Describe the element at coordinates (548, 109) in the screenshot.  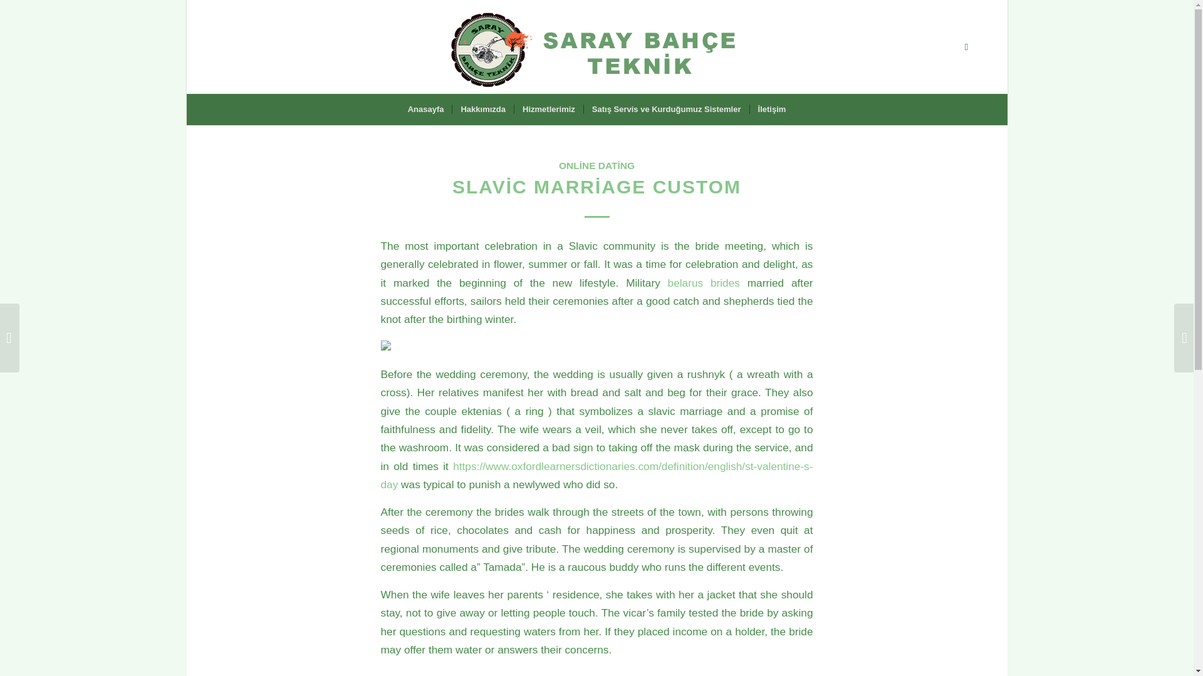
I see `Hizmetlerimiz` at that location.